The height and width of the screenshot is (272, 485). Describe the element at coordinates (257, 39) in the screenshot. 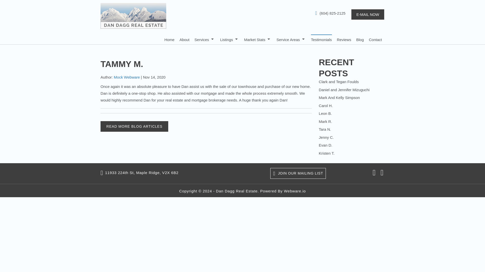

I see `Market Stats` at that location.